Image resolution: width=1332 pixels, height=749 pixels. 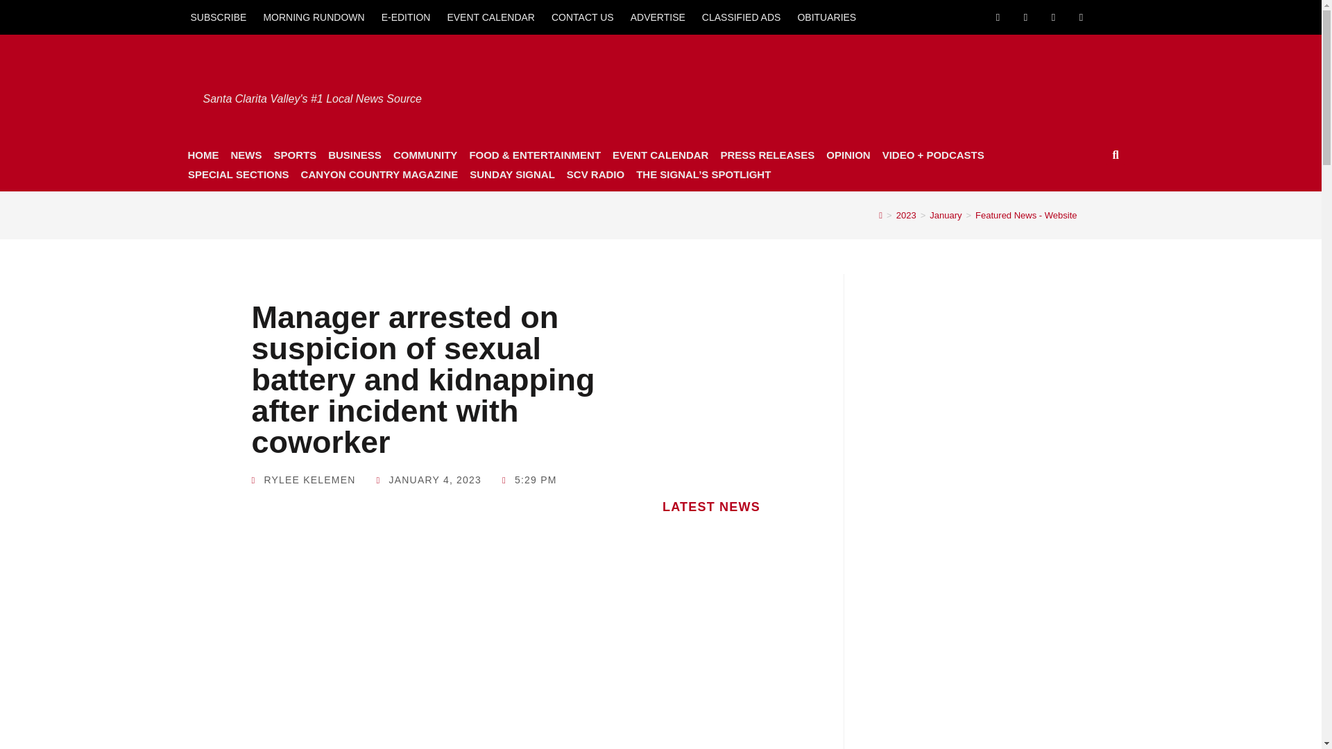 I want to click on CONTACT US, so click(x=583, y=17).